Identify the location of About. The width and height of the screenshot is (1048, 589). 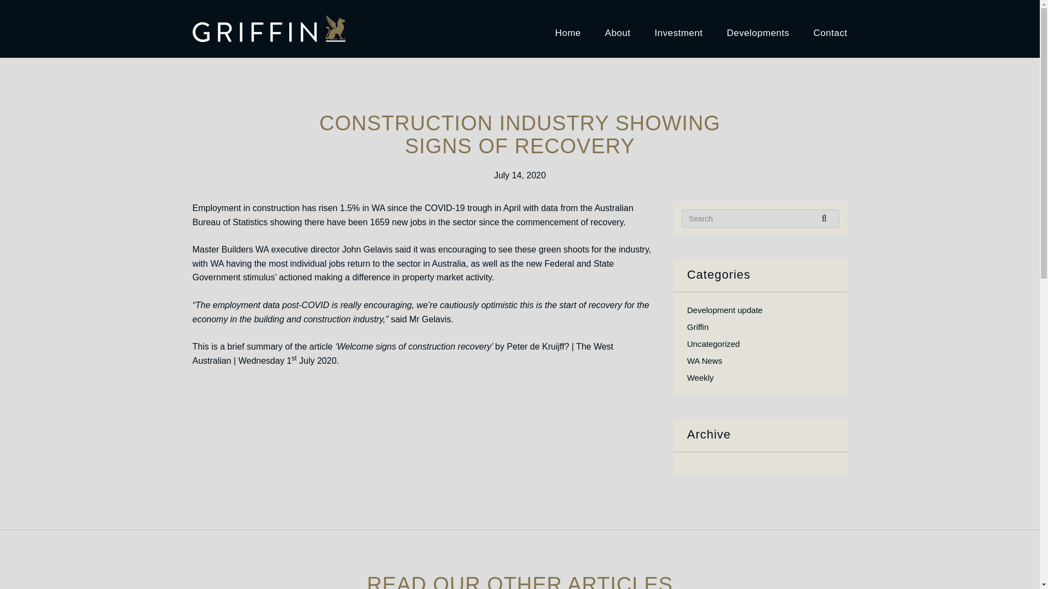
(617, 28).